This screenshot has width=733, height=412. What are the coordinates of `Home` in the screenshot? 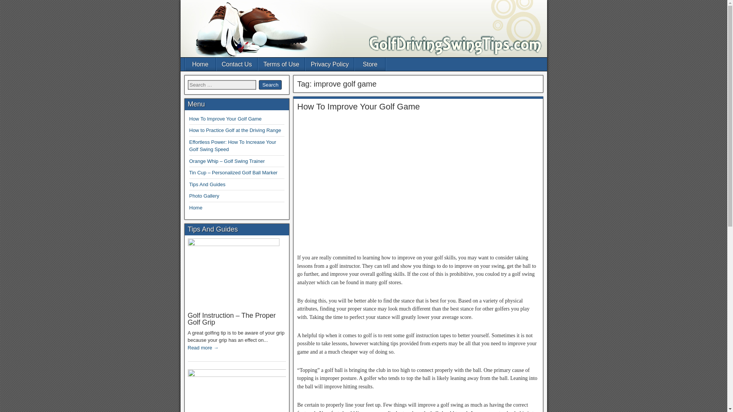 It's located at (200, 64).